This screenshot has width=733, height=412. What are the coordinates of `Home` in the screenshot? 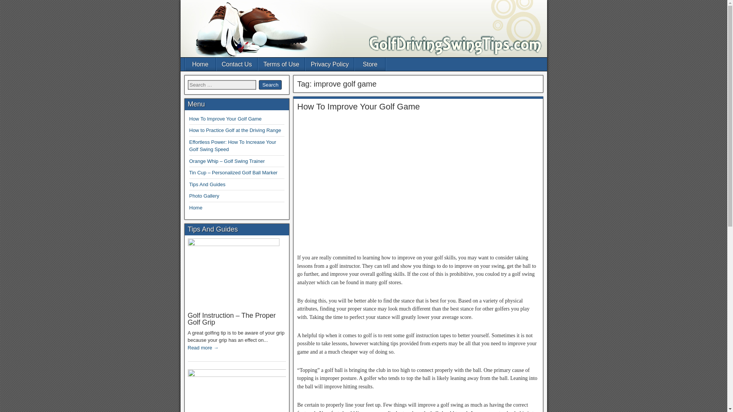 It's located at (200, 64).